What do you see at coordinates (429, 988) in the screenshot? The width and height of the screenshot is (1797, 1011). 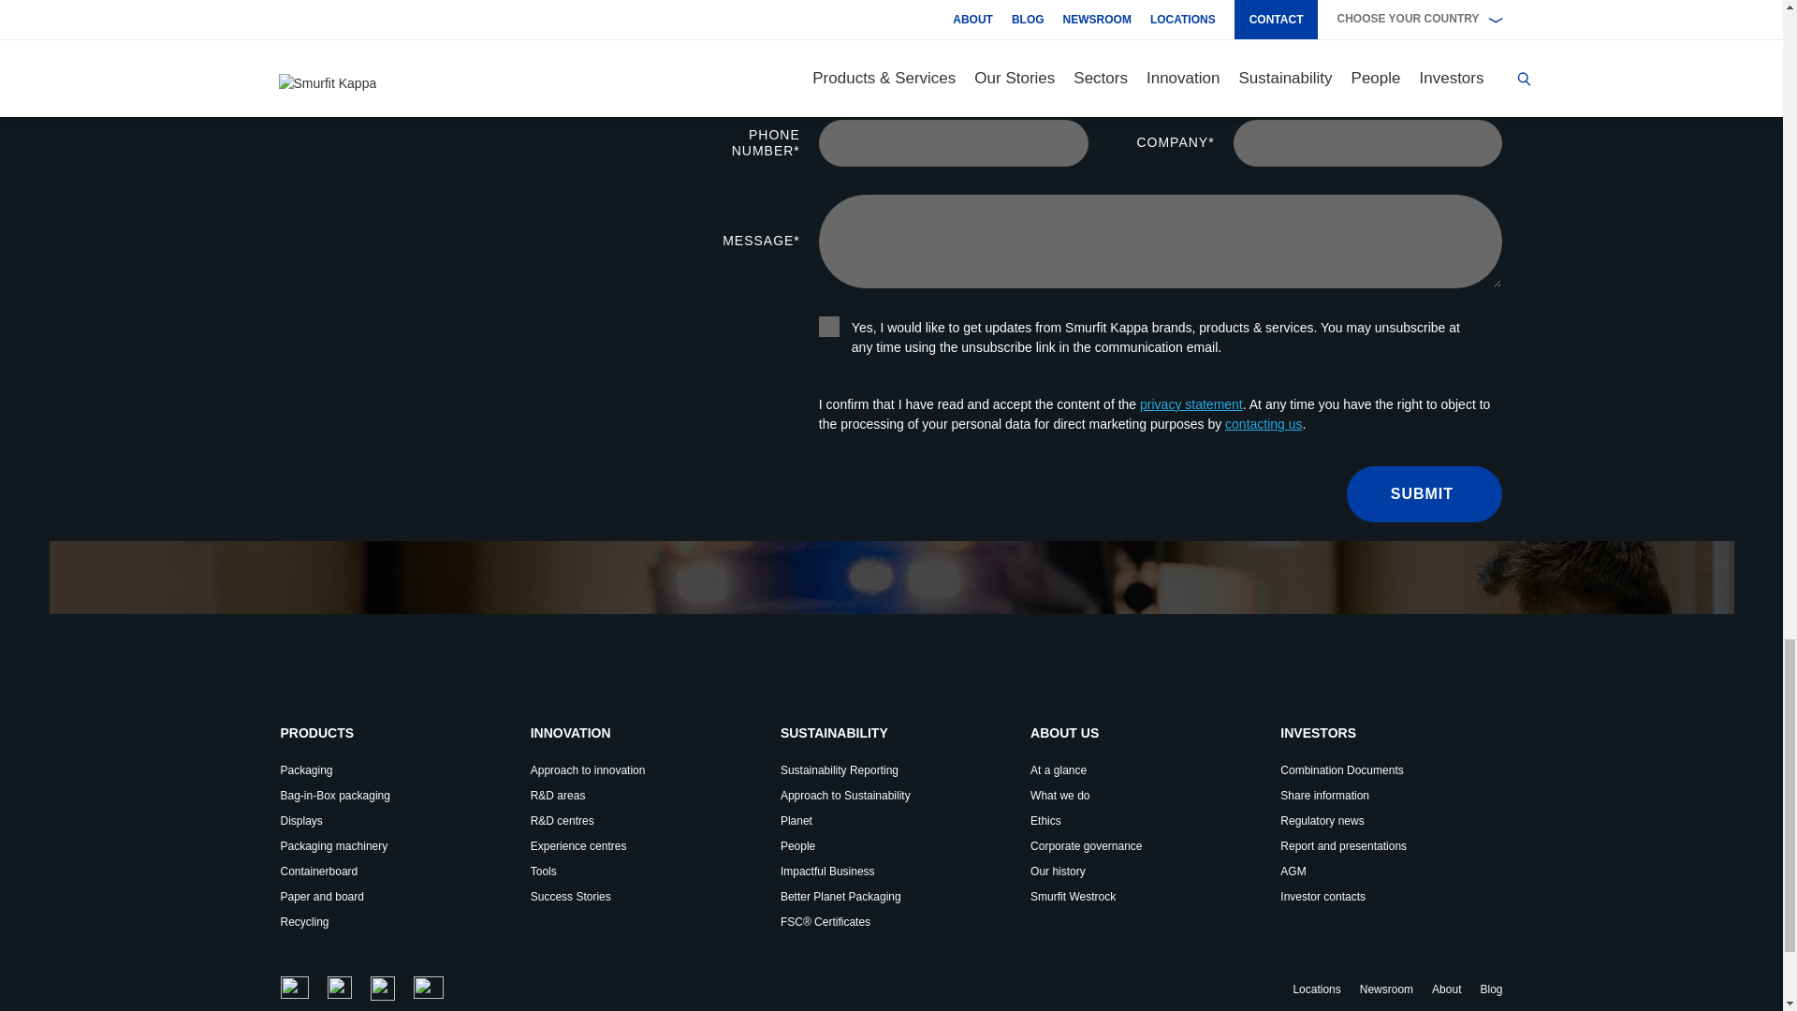 I see `YouTube` at bounding box center [429, 988].